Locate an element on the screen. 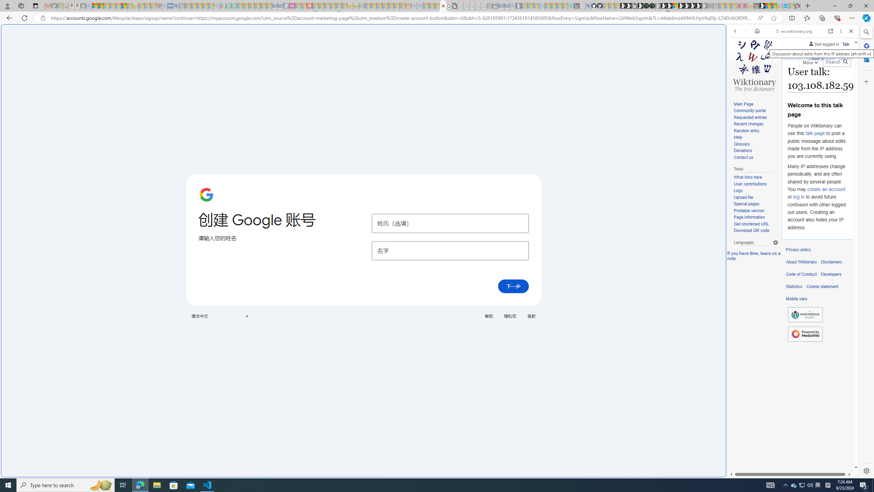 The image size is (874, 492). Donations is located at coordinates (756, 151).